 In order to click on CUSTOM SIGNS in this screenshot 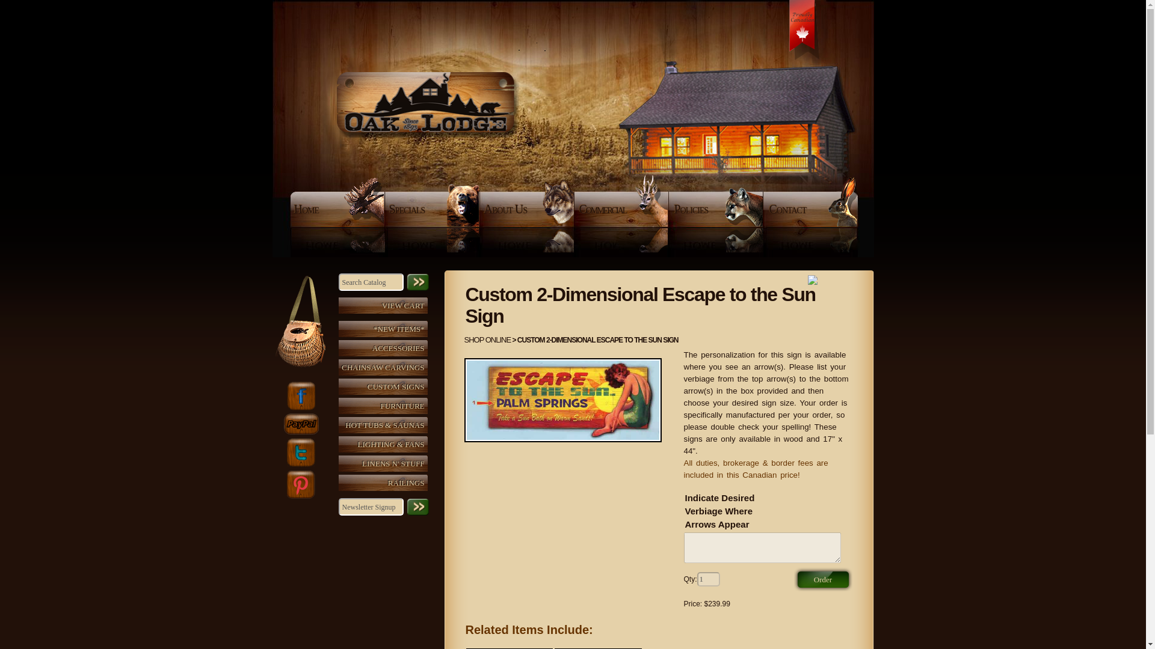, I will do `click(386, 386)`.